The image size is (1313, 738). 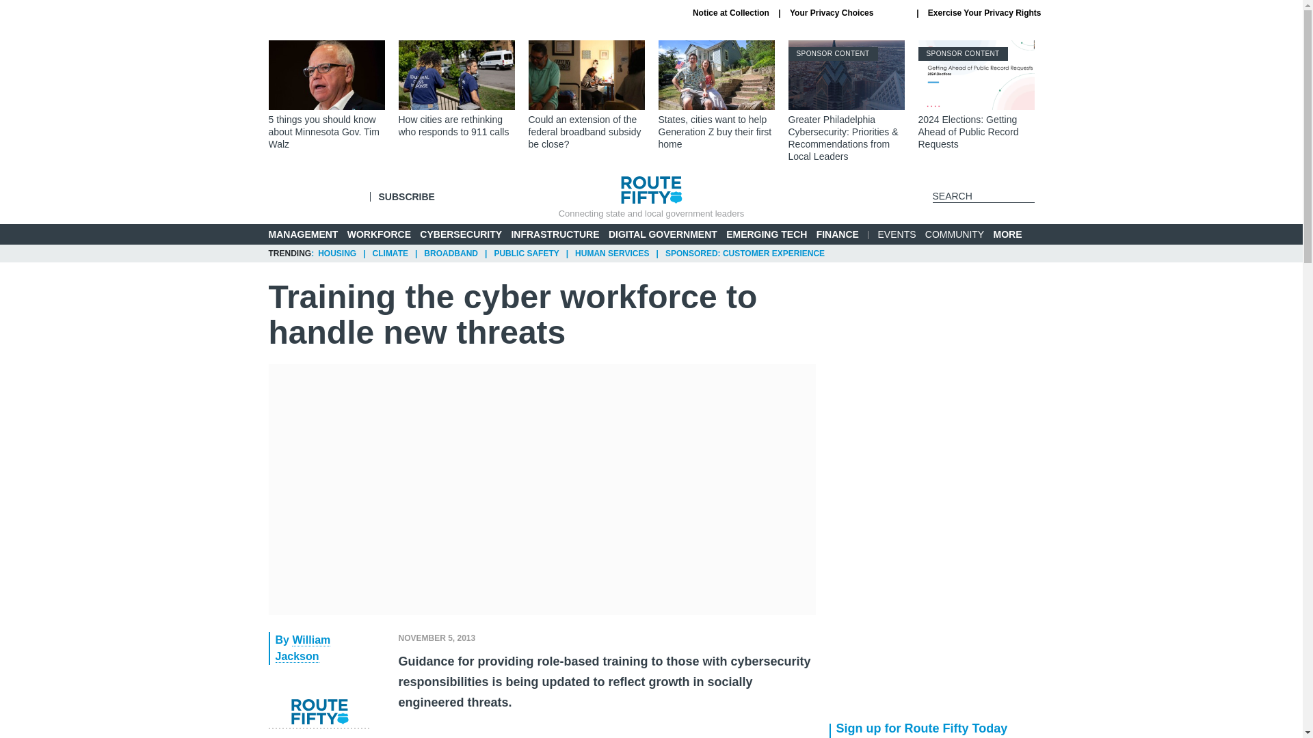 I want to click on How cities are rethinking who responds to 911 calls, so click(x=455, y=89).